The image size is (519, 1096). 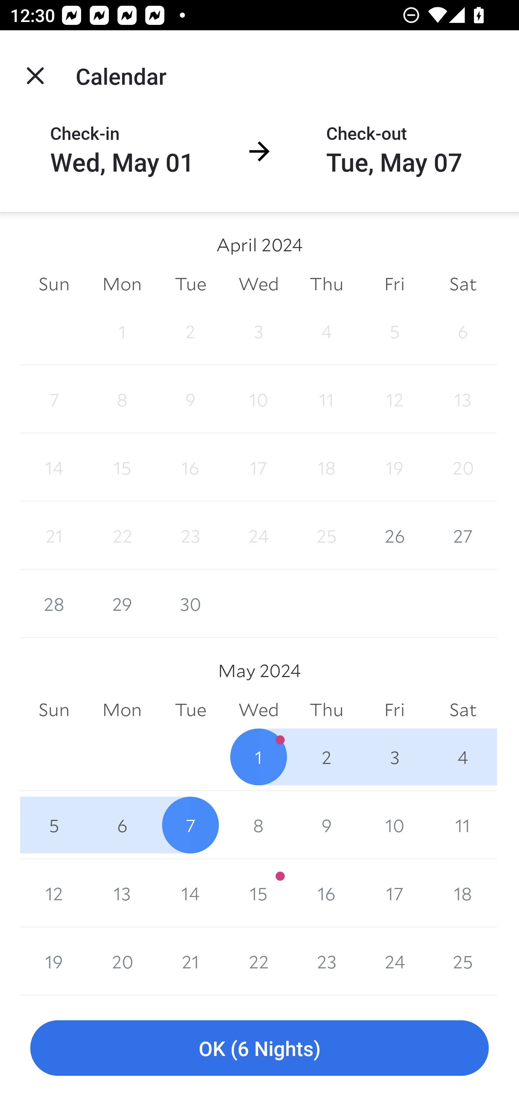 What do you see at coordinates (259, 961) in the screenshot?
I see `22 22 May 2024` at bounding box center [259, 961].